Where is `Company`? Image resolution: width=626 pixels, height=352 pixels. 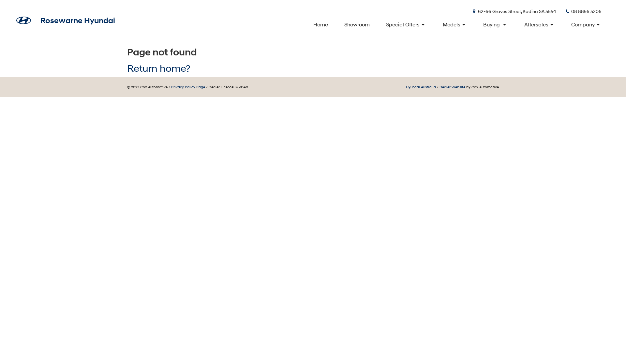
Company is located at coordinates (586, 24).